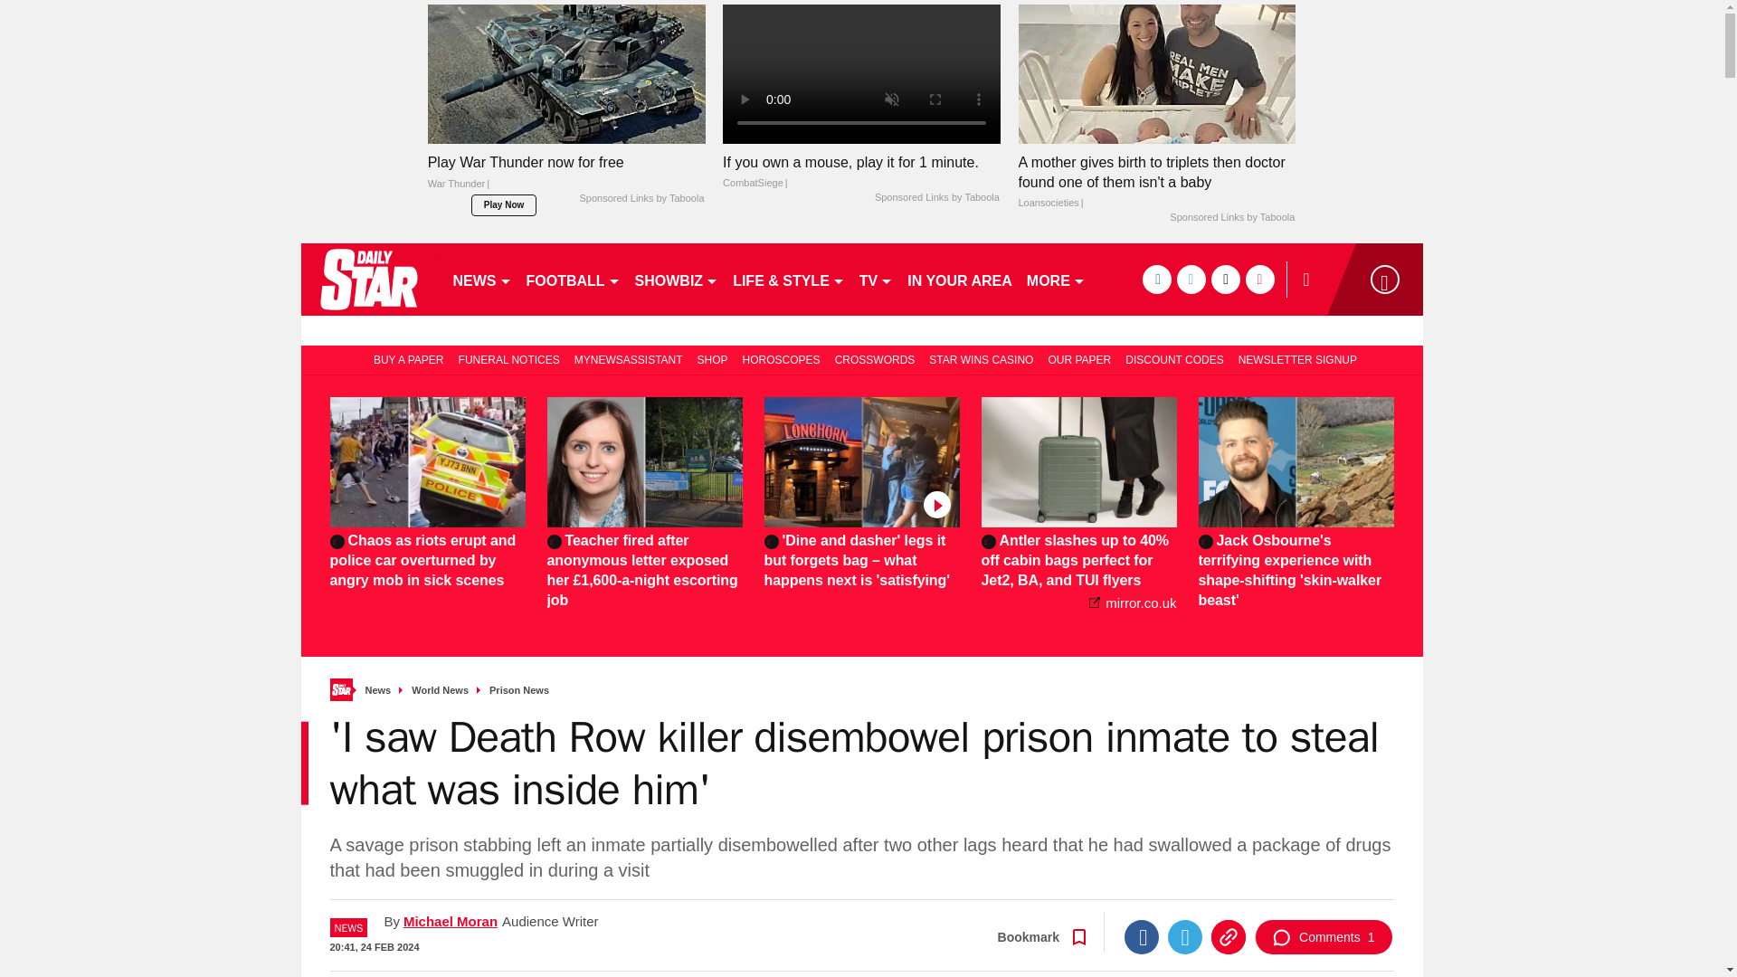 This screenshot has width=1737, height=977. I want to click on If you own a mouse, play it for 1 minute., so click(861, 172).